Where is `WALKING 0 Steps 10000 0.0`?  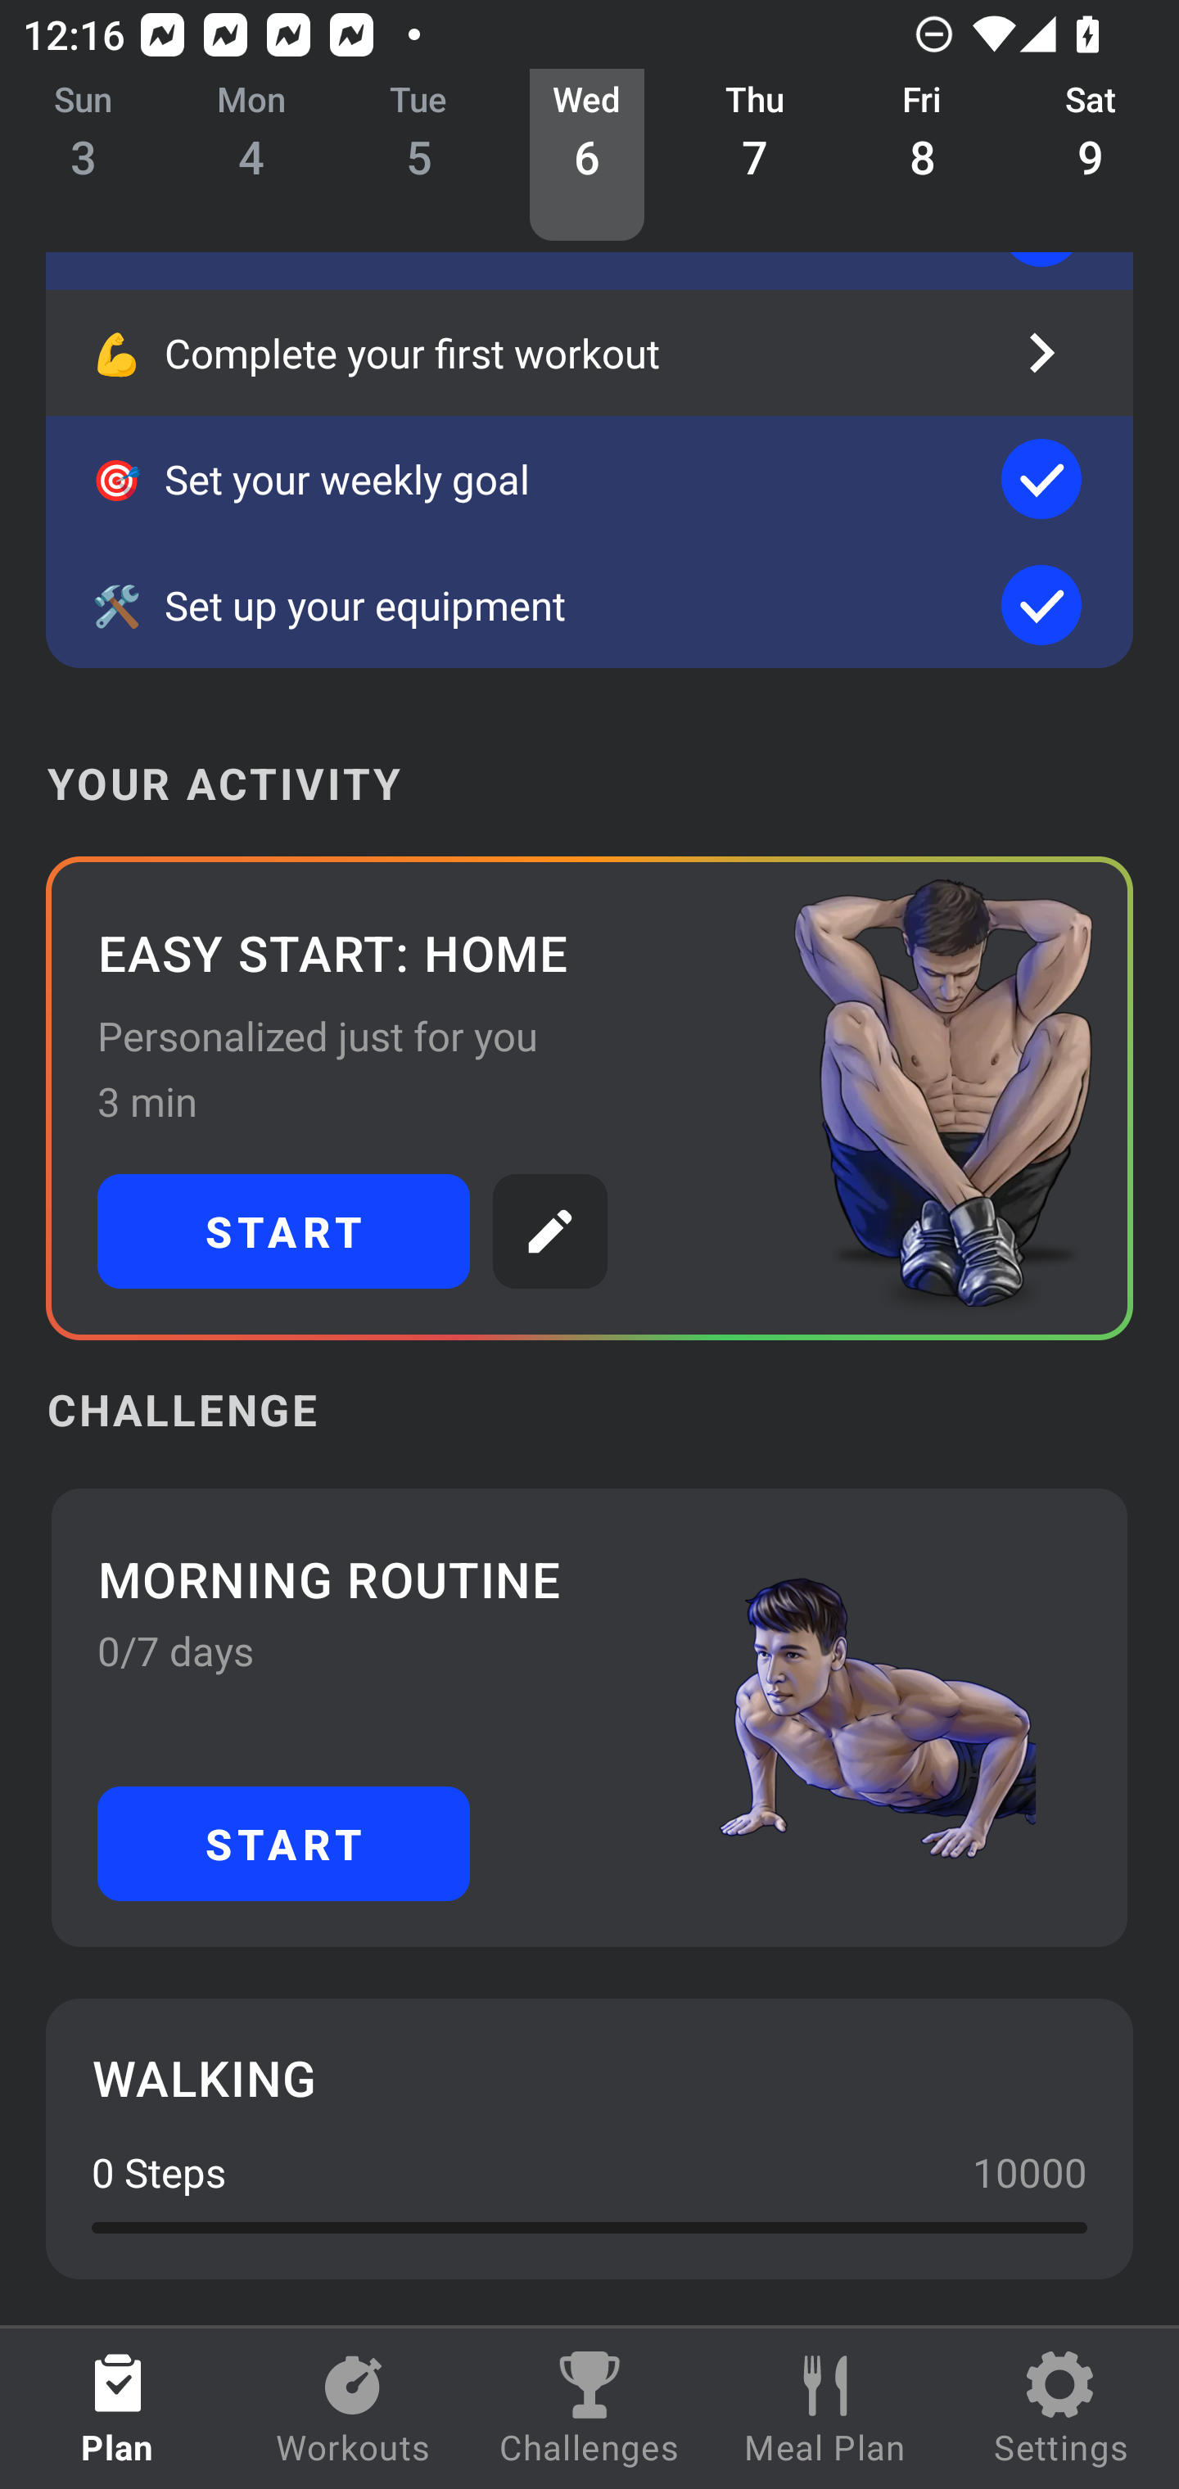 WALKING 0 Steps 10000 0.0 is located at coordinates (589, 2139).